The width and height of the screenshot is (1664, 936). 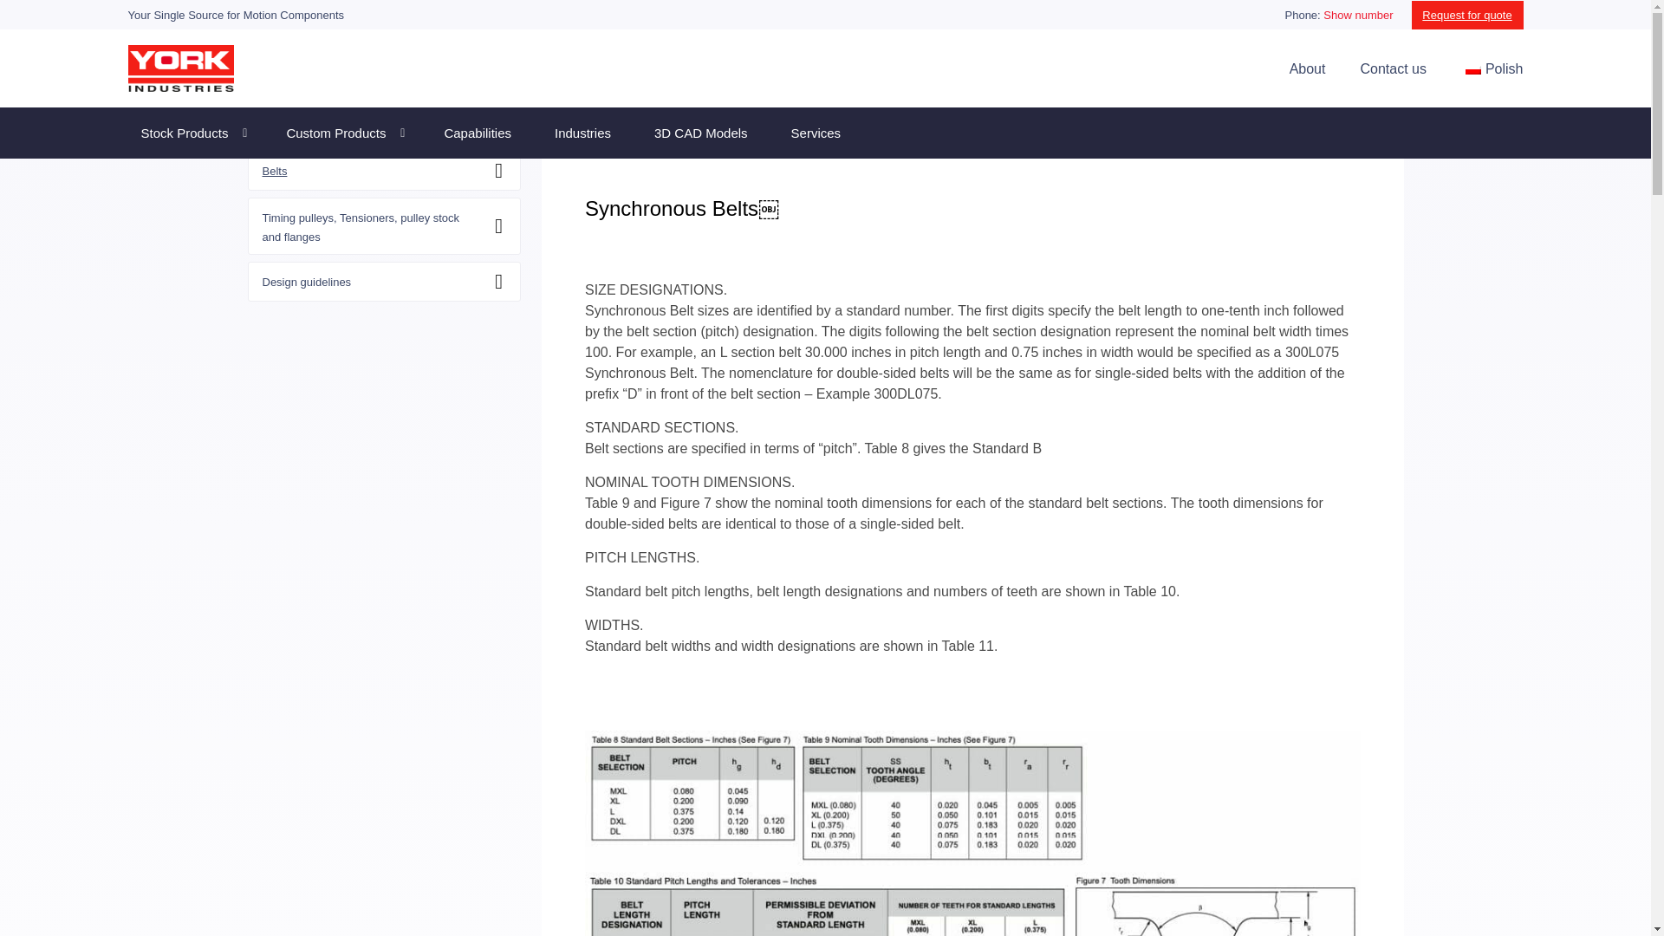 I want to click on Contact us, so click(x=1384, y=68).